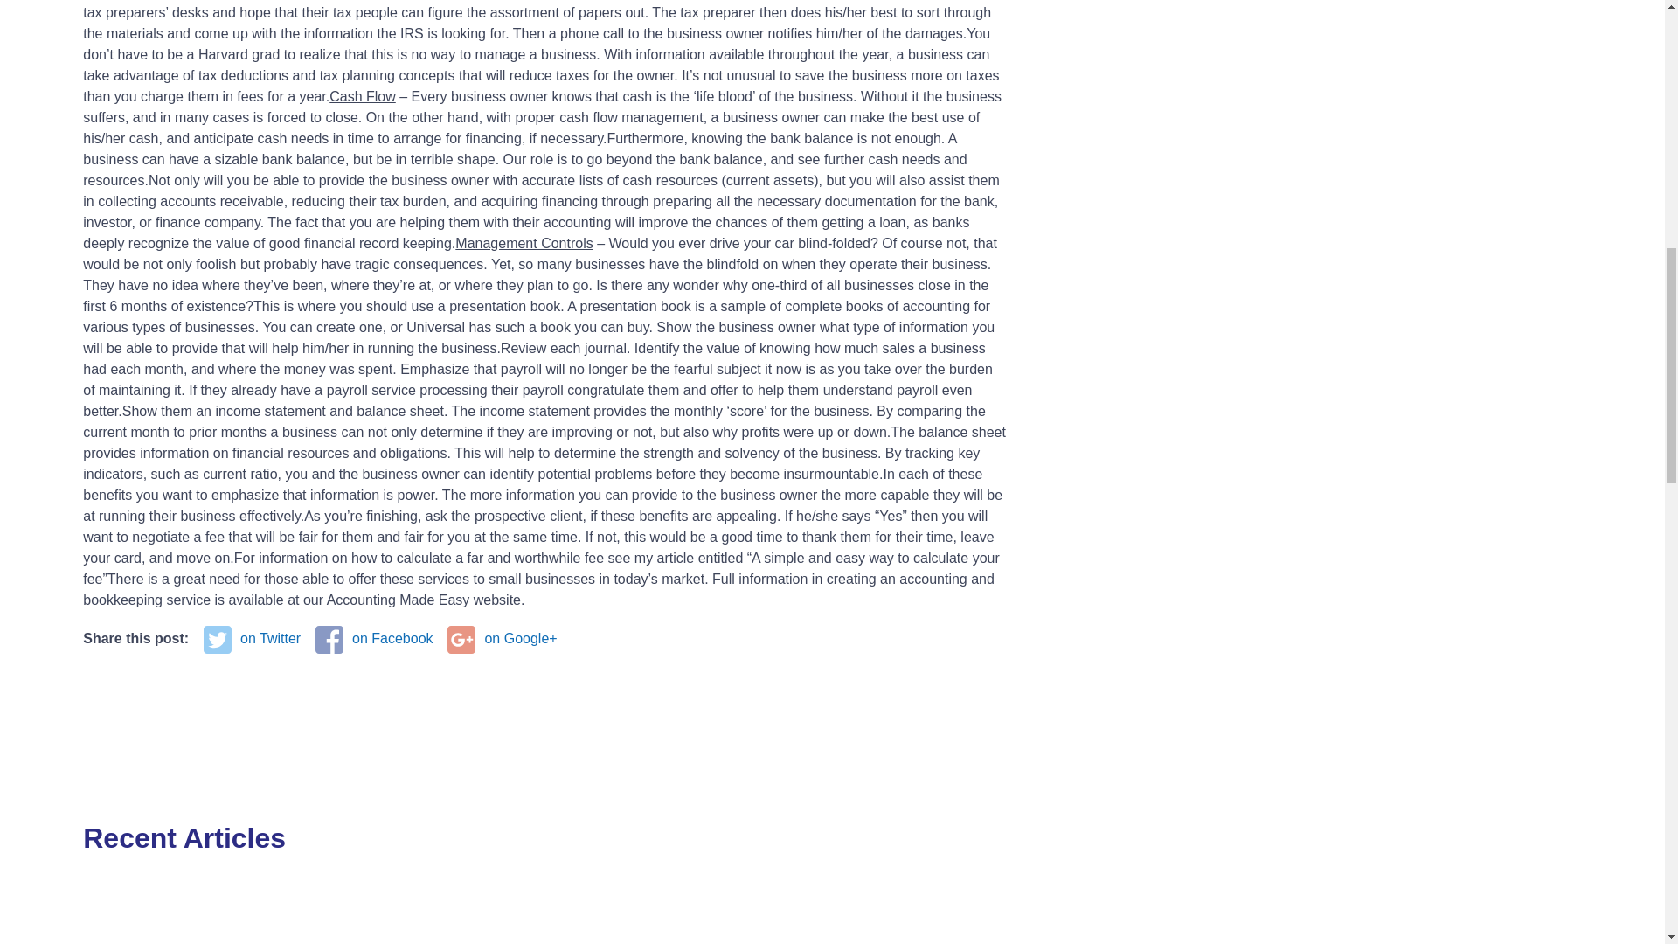 The height and width of the screenshot is (944, 1678). What do you see at coordinates (374, 639) in the screenshot?
I see `on Facebook` at bounding box center [374, 639].